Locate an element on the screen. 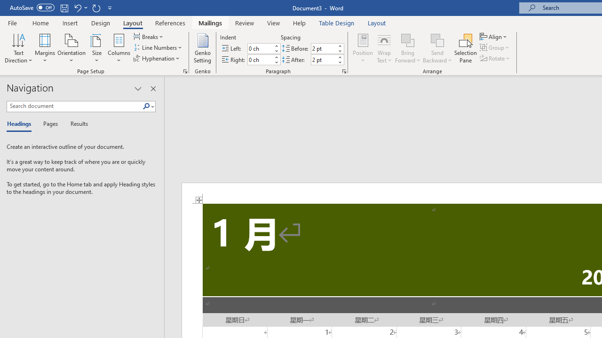  Spacing Before is located at coordinates (324, 49).